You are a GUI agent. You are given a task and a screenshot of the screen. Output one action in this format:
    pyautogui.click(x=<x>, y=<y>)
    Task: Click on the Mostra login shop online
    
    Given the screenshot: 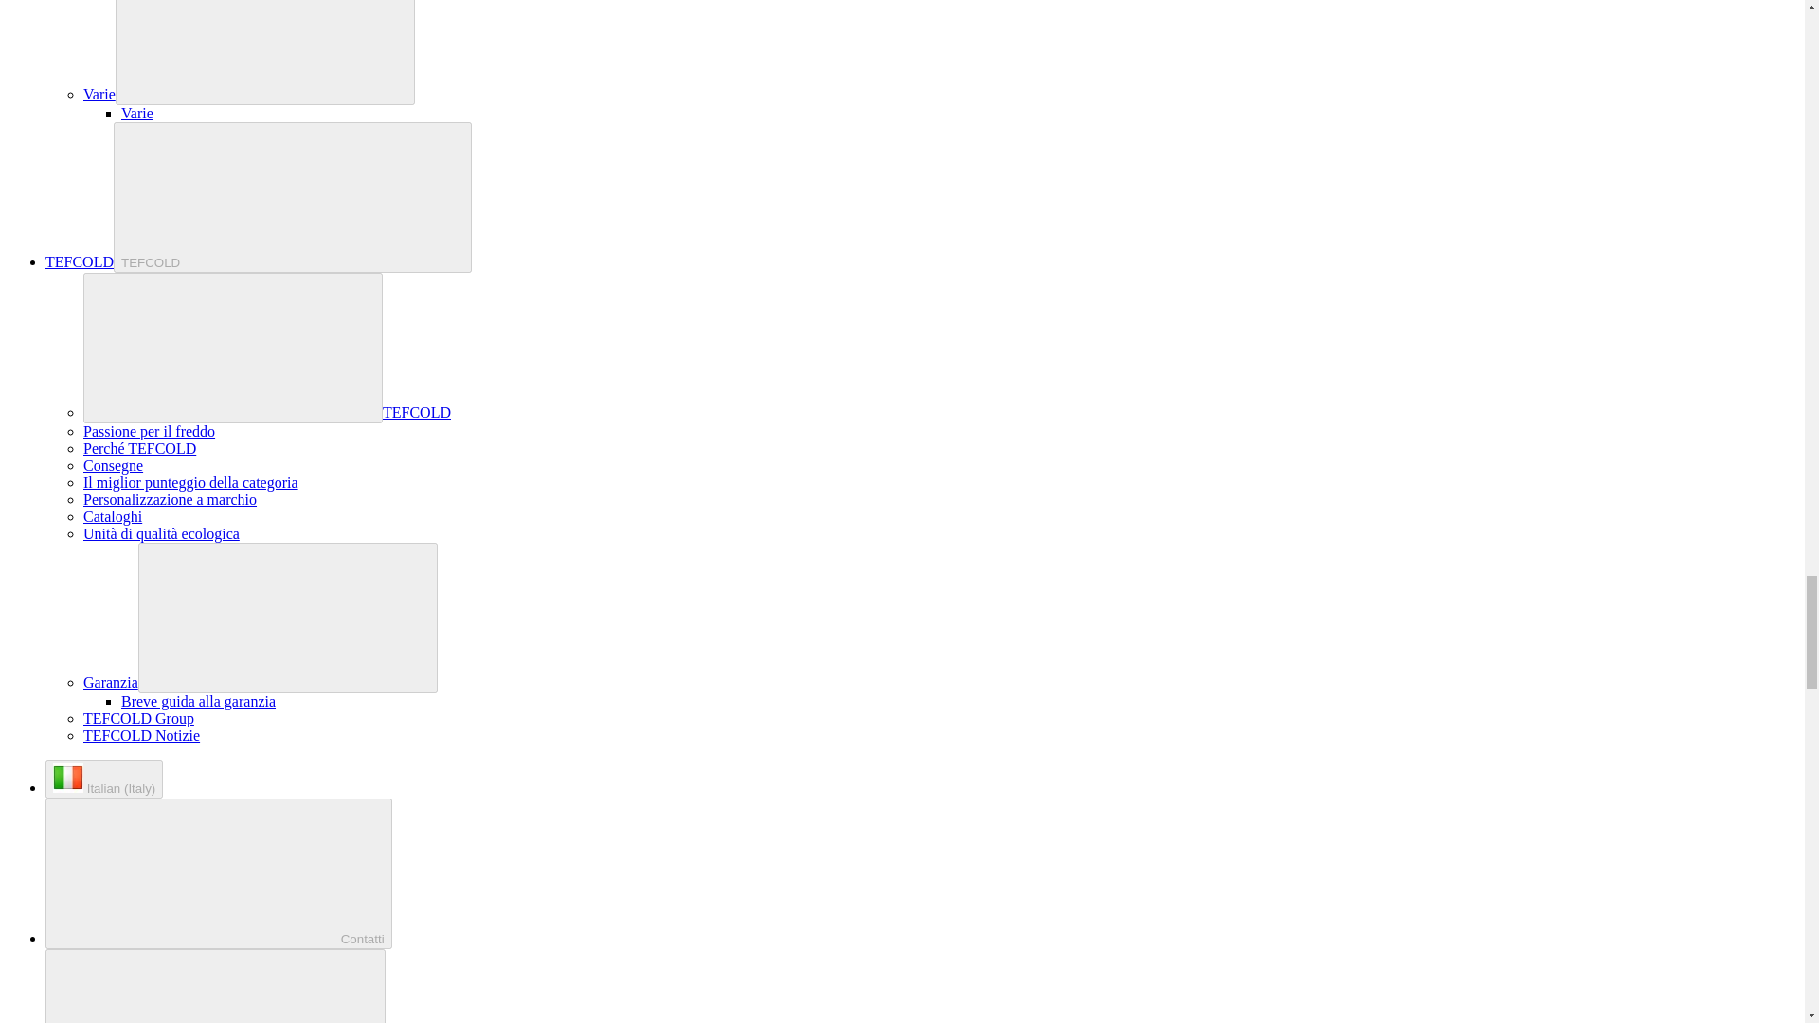 What is the action you would take?
    pyautogui.click(x=216, y=986)
    